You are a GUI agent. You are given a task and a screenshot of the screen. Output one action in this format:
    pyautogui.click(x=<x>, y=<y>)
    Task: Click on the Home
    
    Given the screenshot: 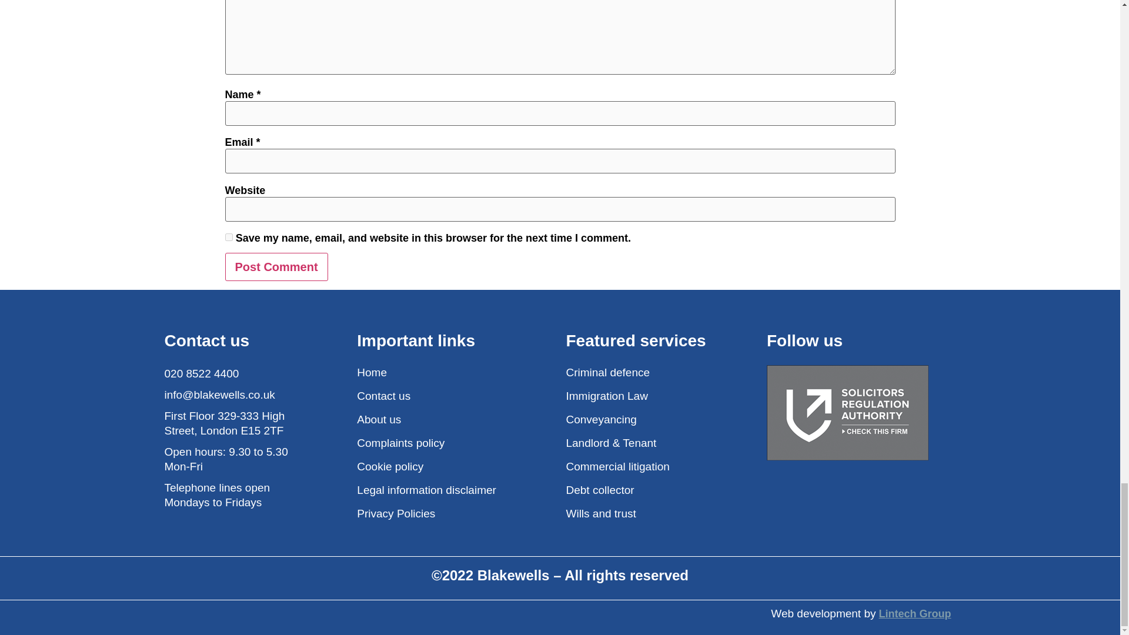 What is the action you would take?
    pyautogui.click(x=455, y=372)
    